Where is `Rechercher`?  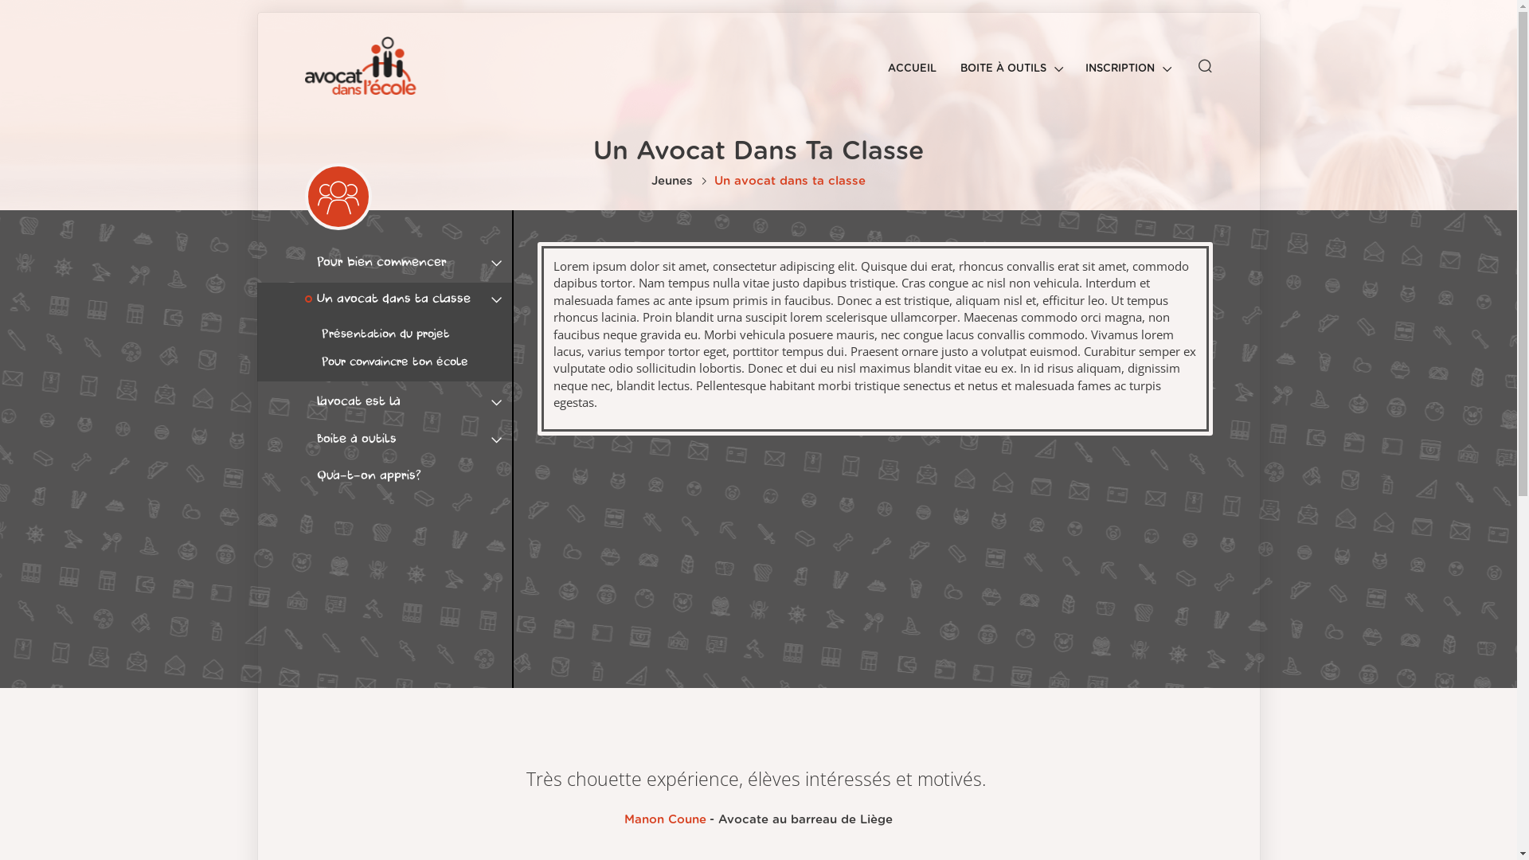
Rechercher is located at coordinates (875, 104).